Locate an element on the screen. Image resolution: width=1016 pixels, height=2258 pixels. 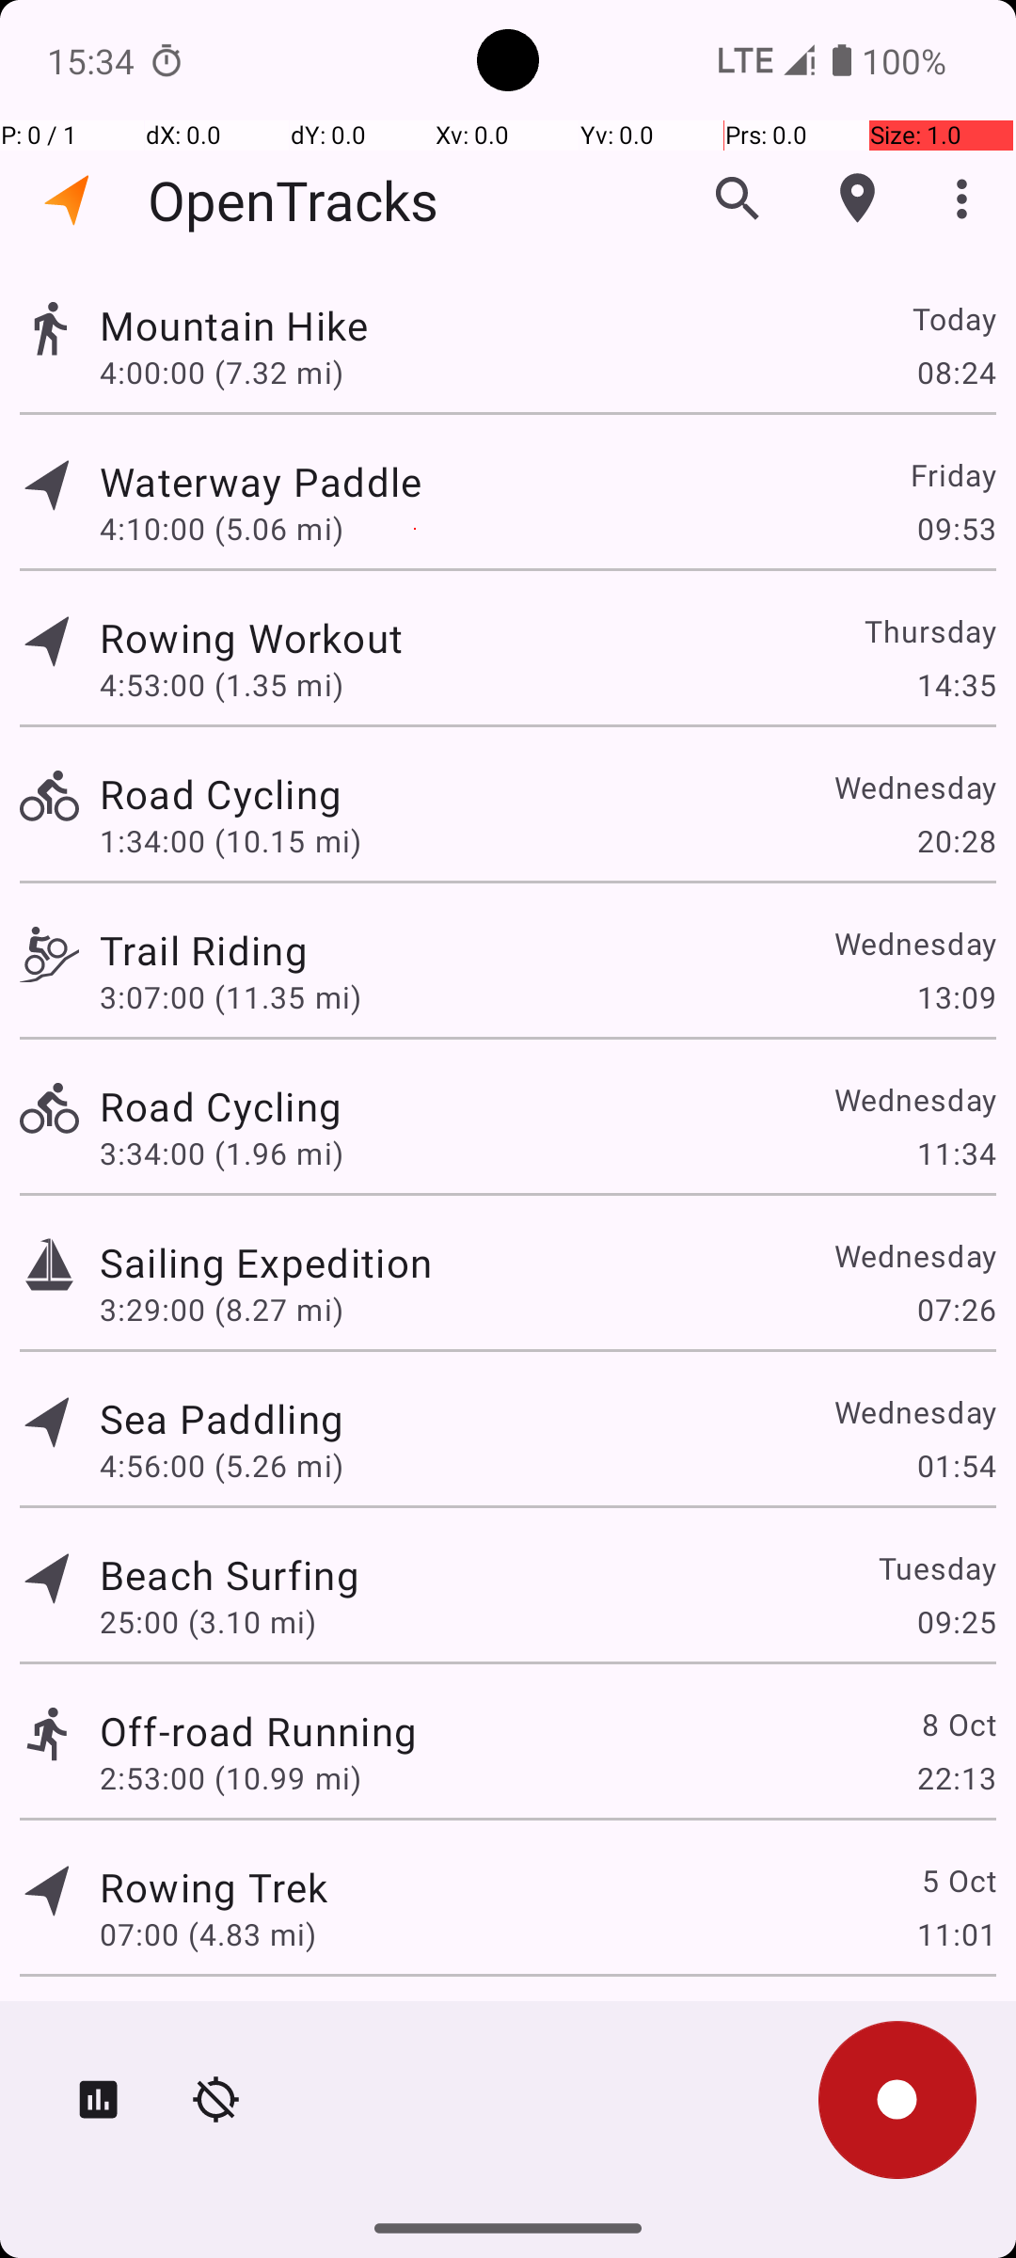
07:26 is located at coordinates (956, 1310).